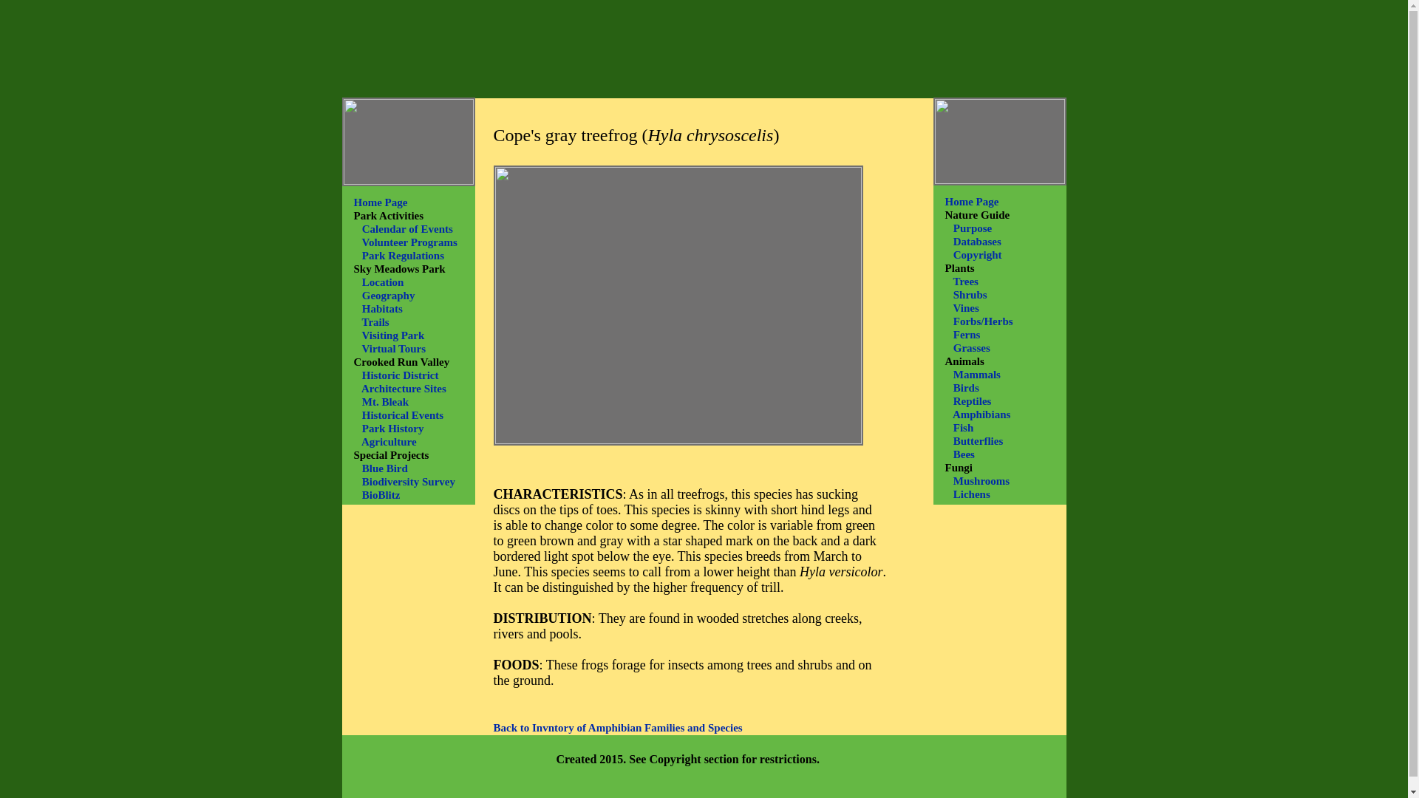  What do you see at coordinates (981, 414) in the screenshot?
I see `Amphibians` at bounding box center [981, 414].